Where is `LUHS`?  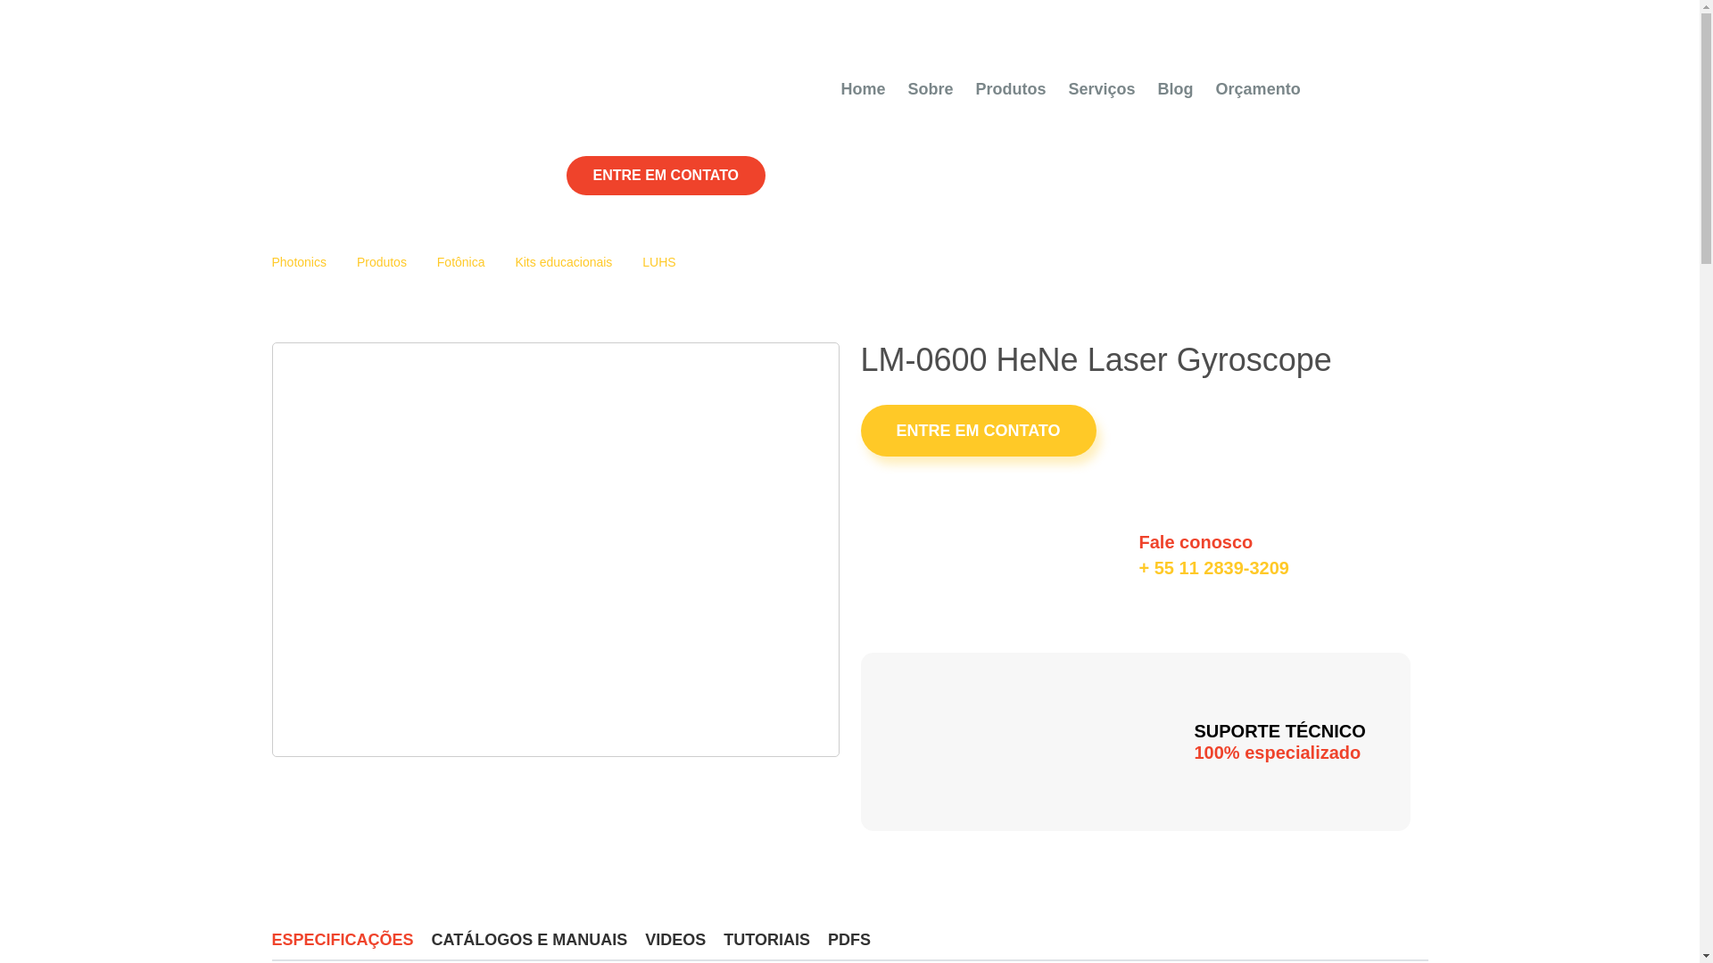
LUHS is located at coordinates (658, 262).